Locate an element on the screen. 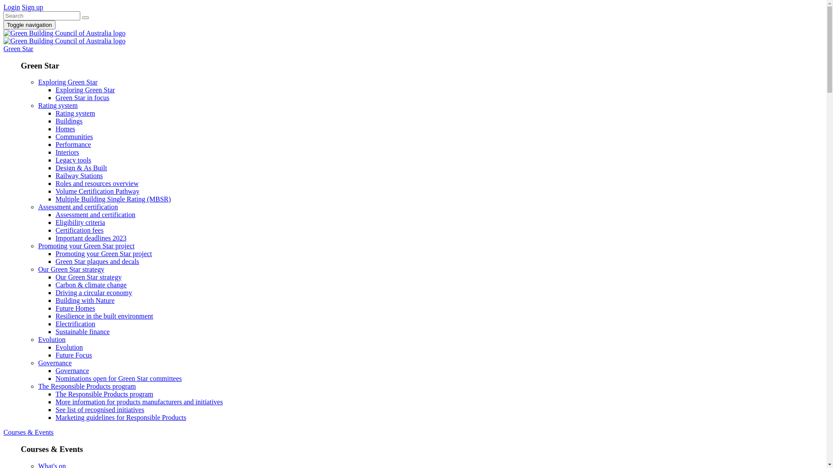 The height and width of the screenshot is (468, 833). Design & As Built is located at coordinates (81, 168).